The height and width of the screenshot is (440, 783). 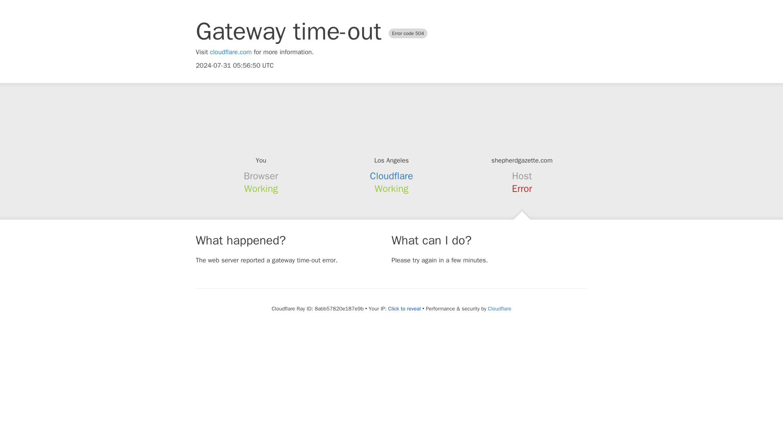 What do you see at coordinates (391, 176) in the screenshot?
I see `Cloudflare` at bounding box center [391, 176].